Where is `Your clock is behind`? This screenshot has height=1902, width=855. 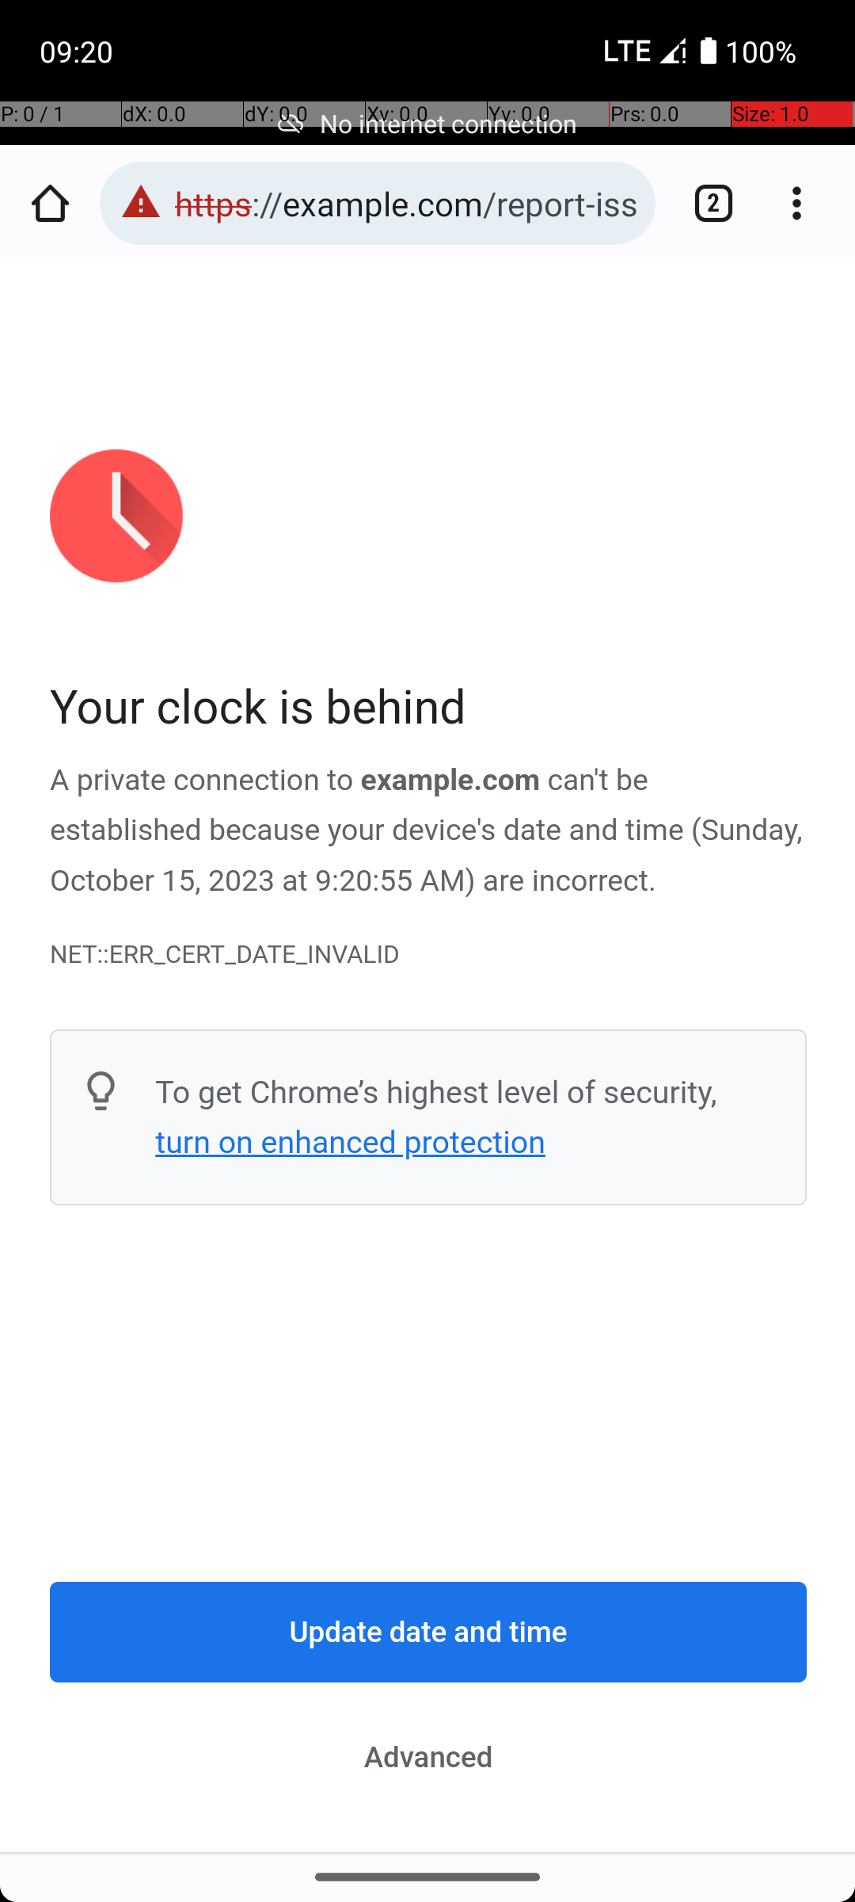
Your clock is behind is located at coordinates (429, 708).